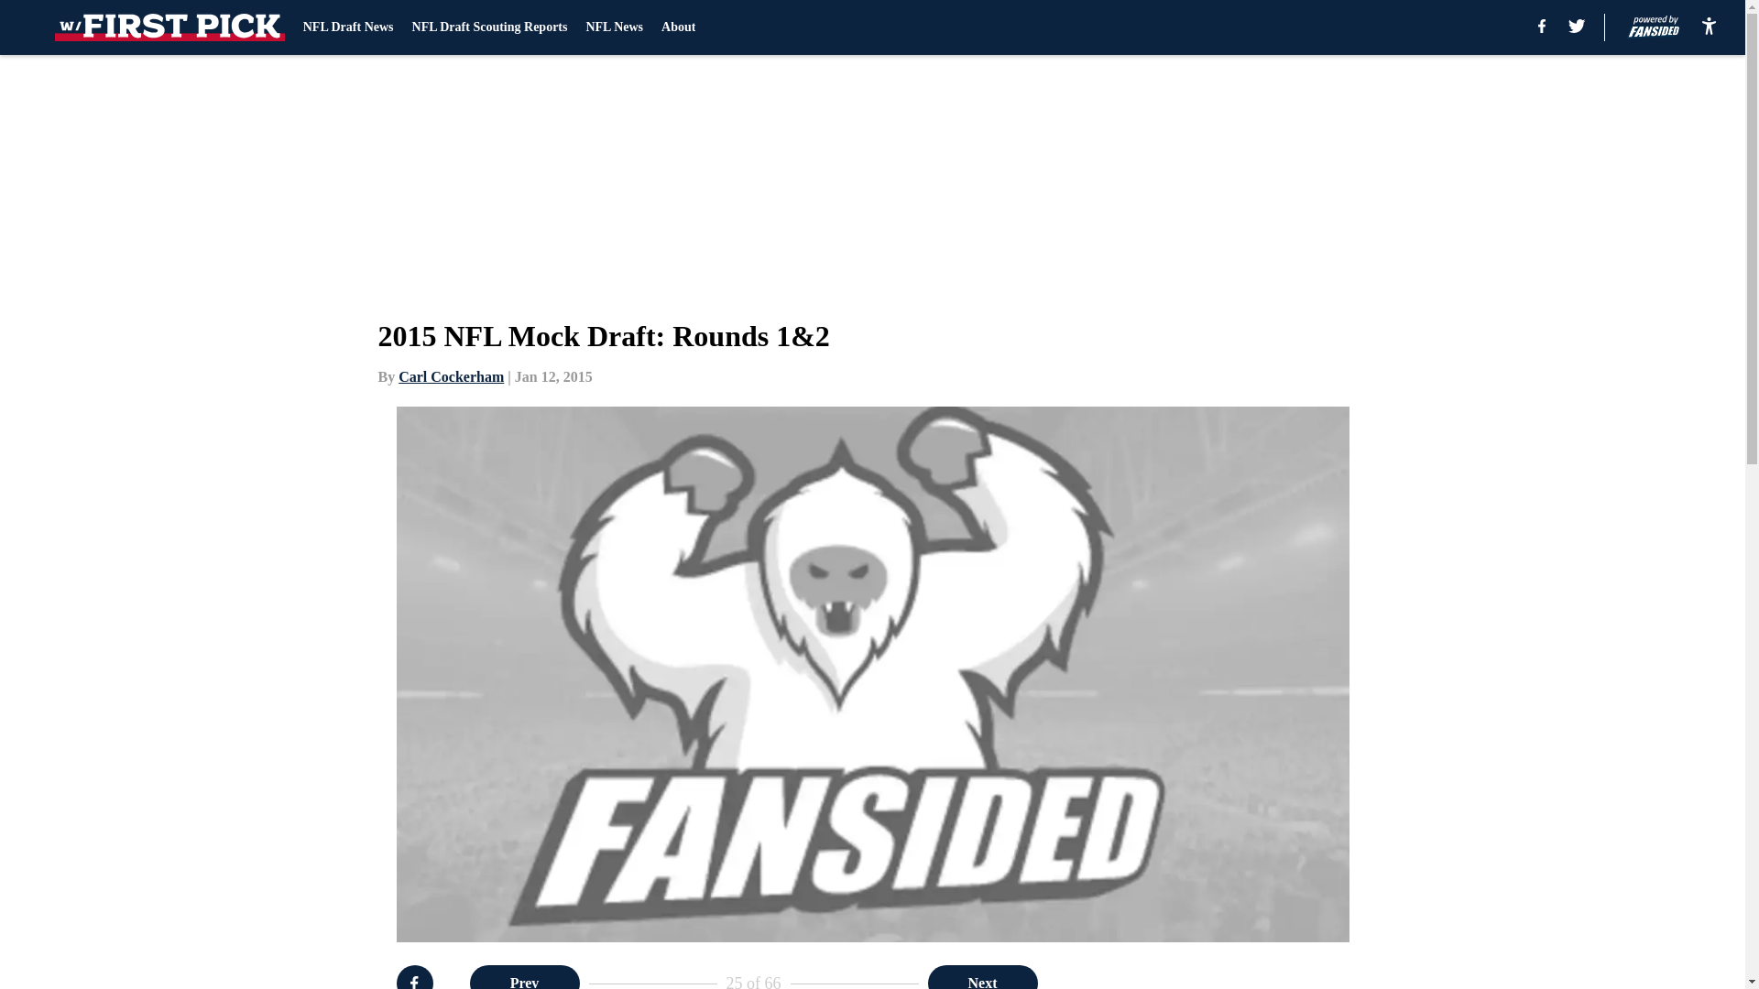  Describe the element at coordinates (489, 27) in the screenshot. I see `NFL Draft Scouting Reports` at that location.